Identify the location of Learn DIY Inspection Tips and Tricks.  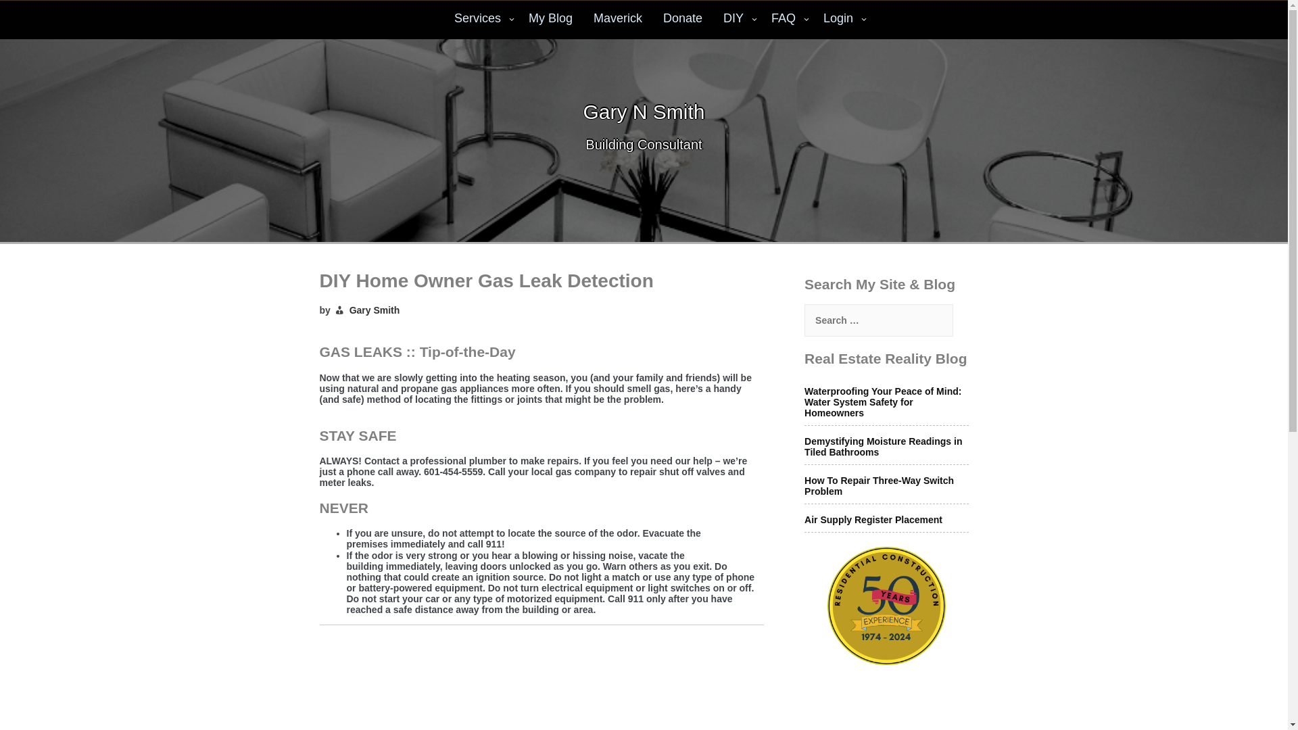
(550, 20).